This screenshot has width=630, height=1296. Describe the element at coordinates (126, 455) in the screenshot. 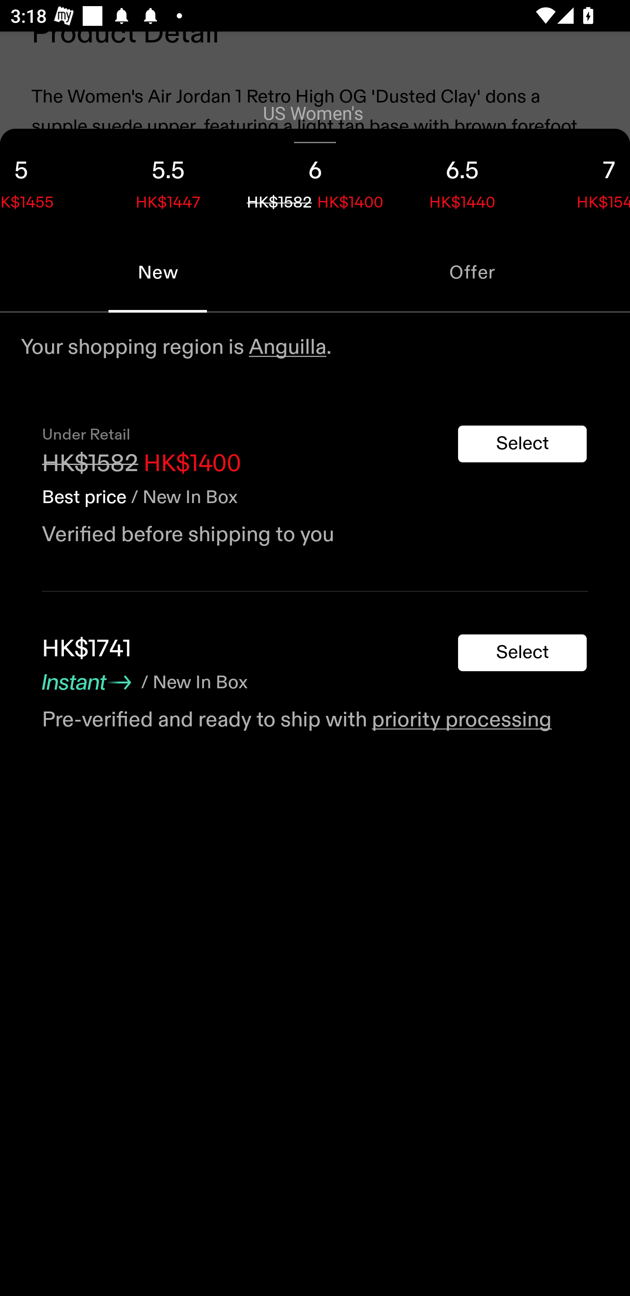

I see `Sell` at that location.